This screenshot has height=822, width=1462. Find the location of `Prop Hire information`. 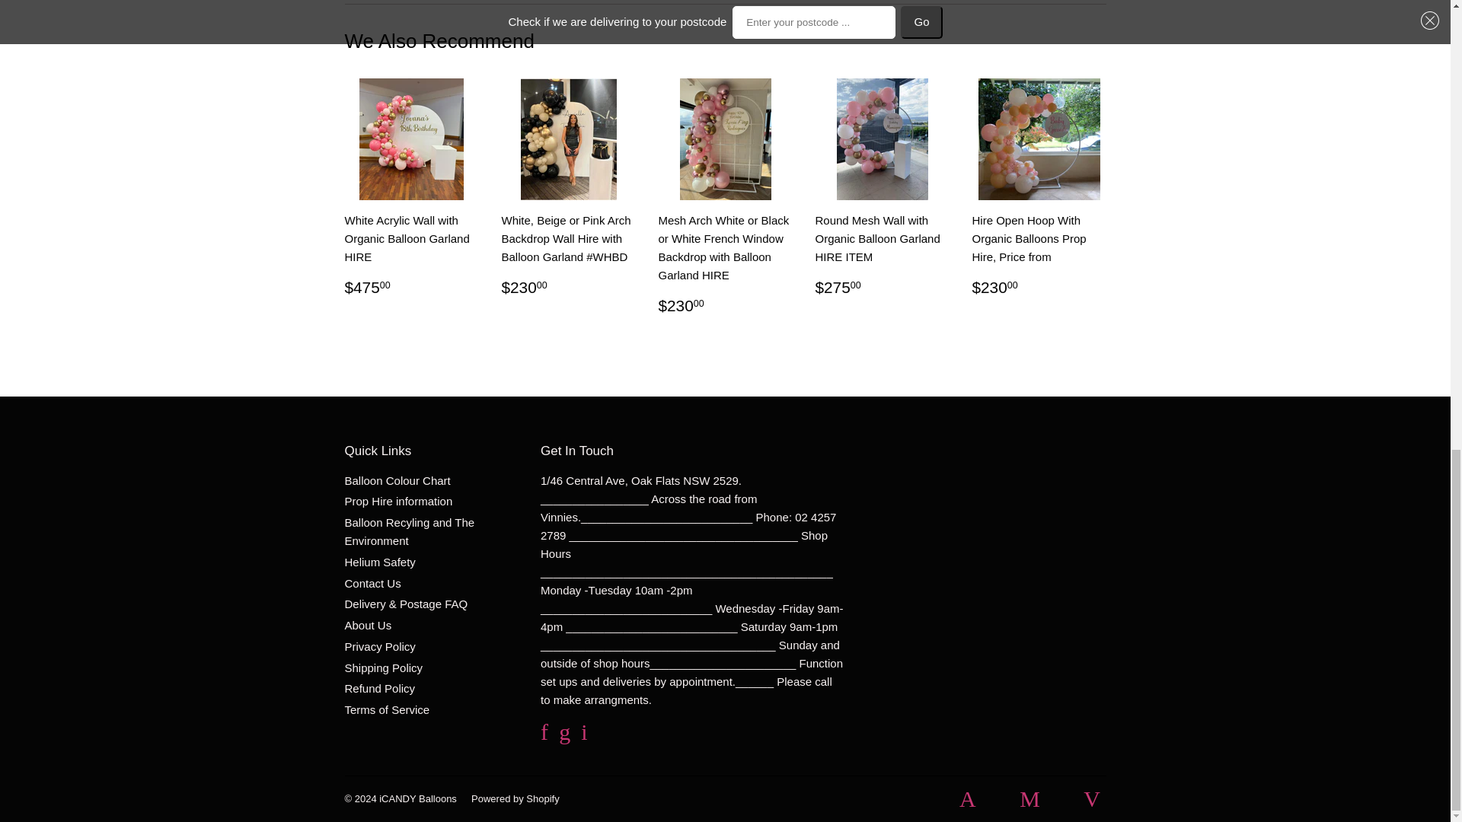

Prop Hire information is located at coordinates (397, 501).